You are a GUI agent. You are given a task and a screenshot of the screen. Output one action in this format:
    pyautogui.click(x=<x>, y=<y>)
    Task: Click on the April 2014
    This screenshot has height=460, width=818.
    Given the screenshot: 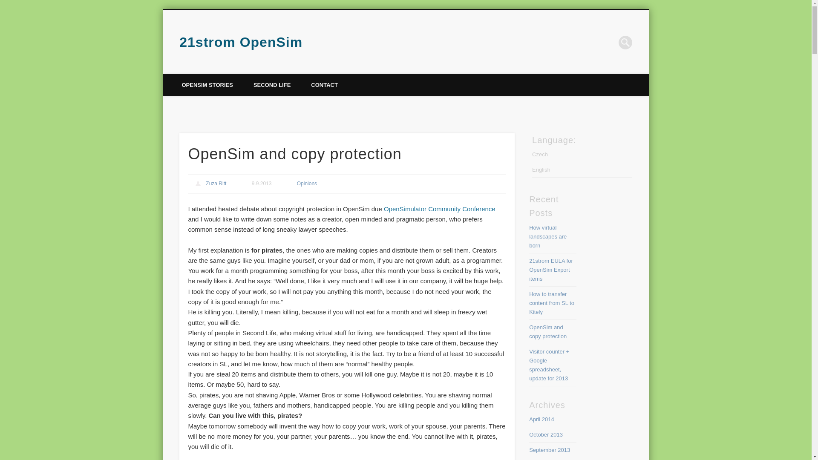 What is the action you would take?
    pyautogui.click(x=542, y=419)
    